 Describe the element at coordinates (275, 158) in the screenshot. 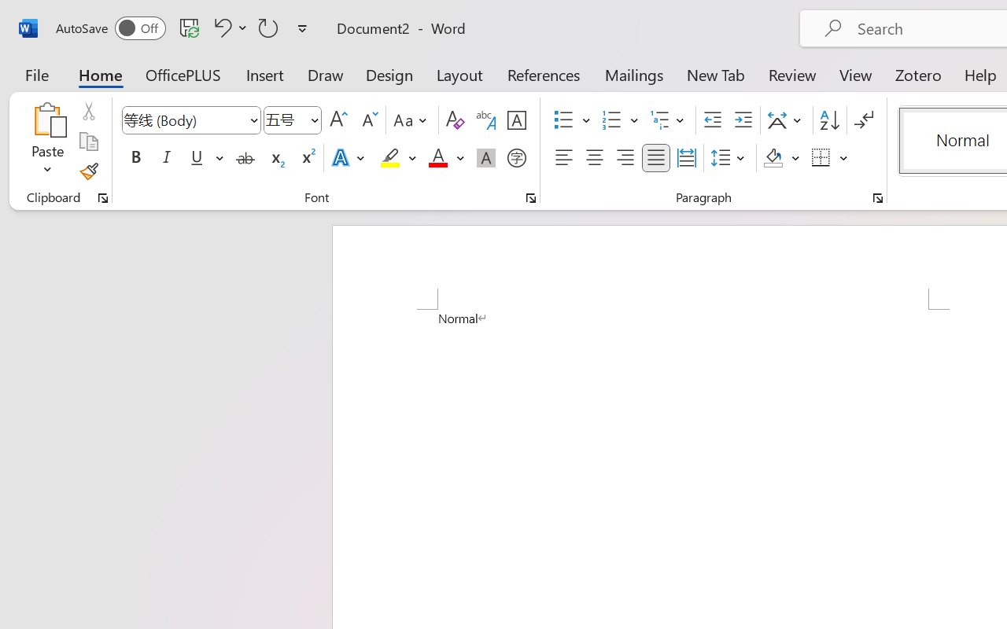

I see `Subscript` at that location.